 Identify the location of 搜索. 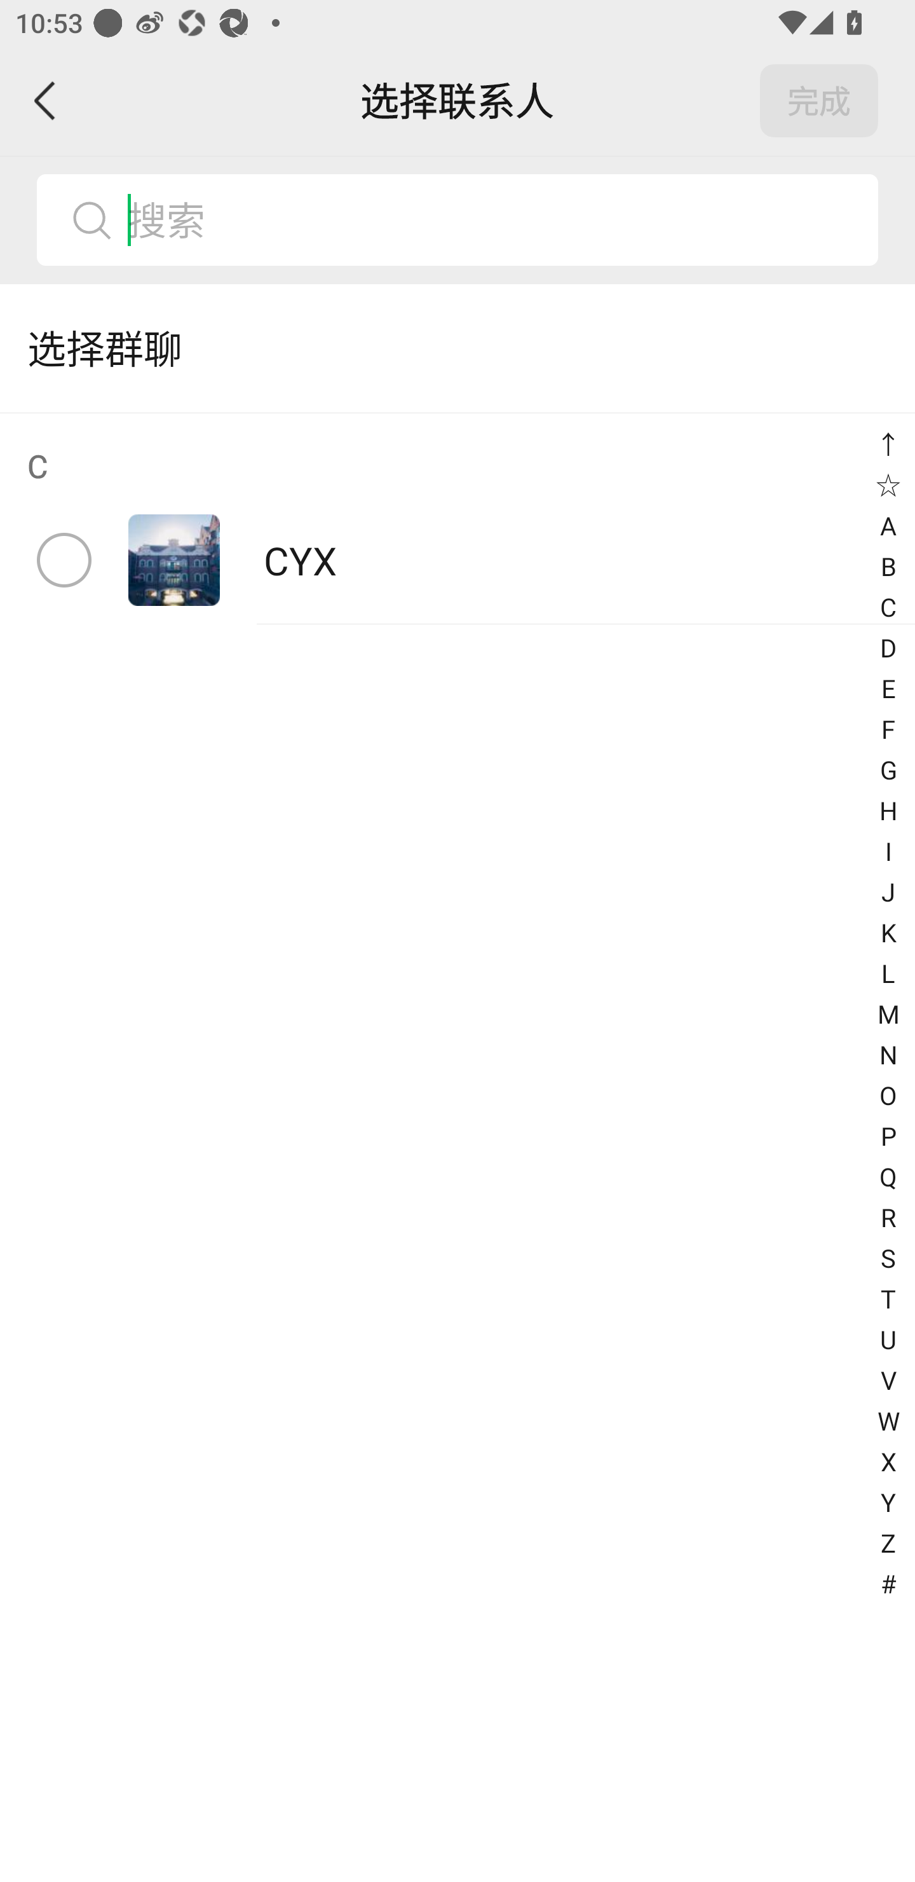
(457, 220).